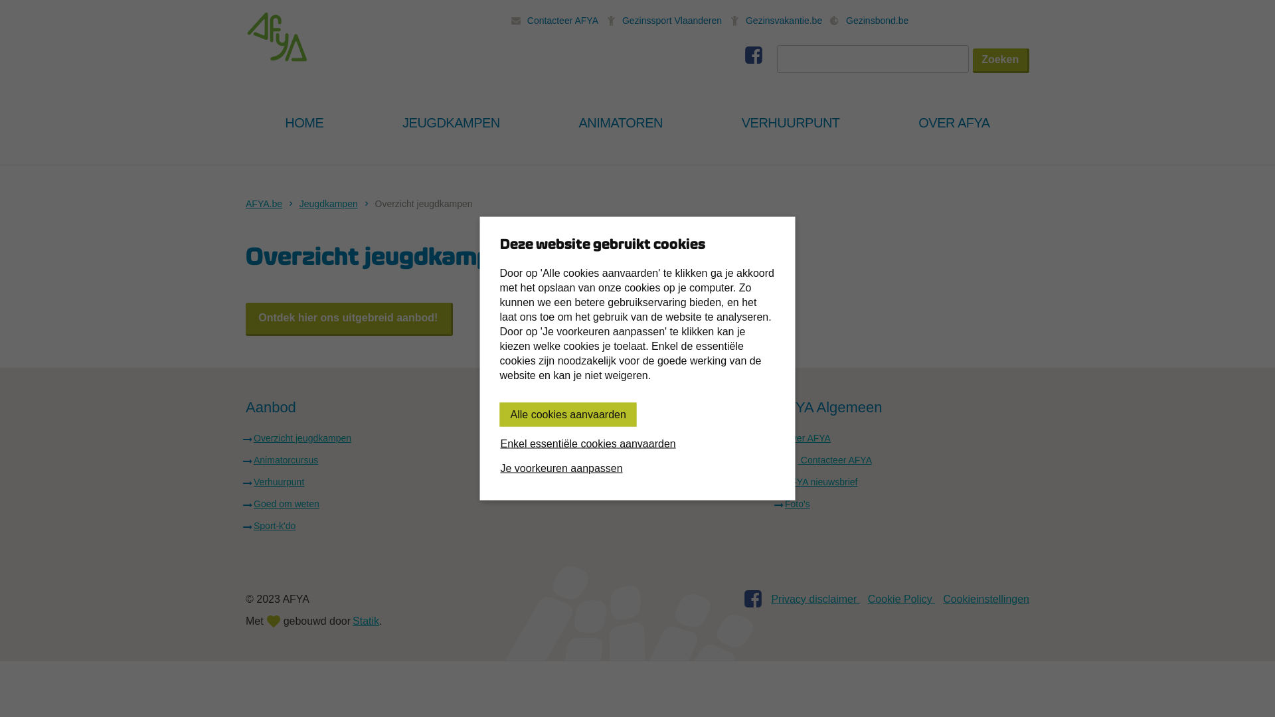 The height and width of the screenshot is (717, 1275). Describe the element at coordinates (535, 482) in the screenshot. I see `Trefdag` at that location.